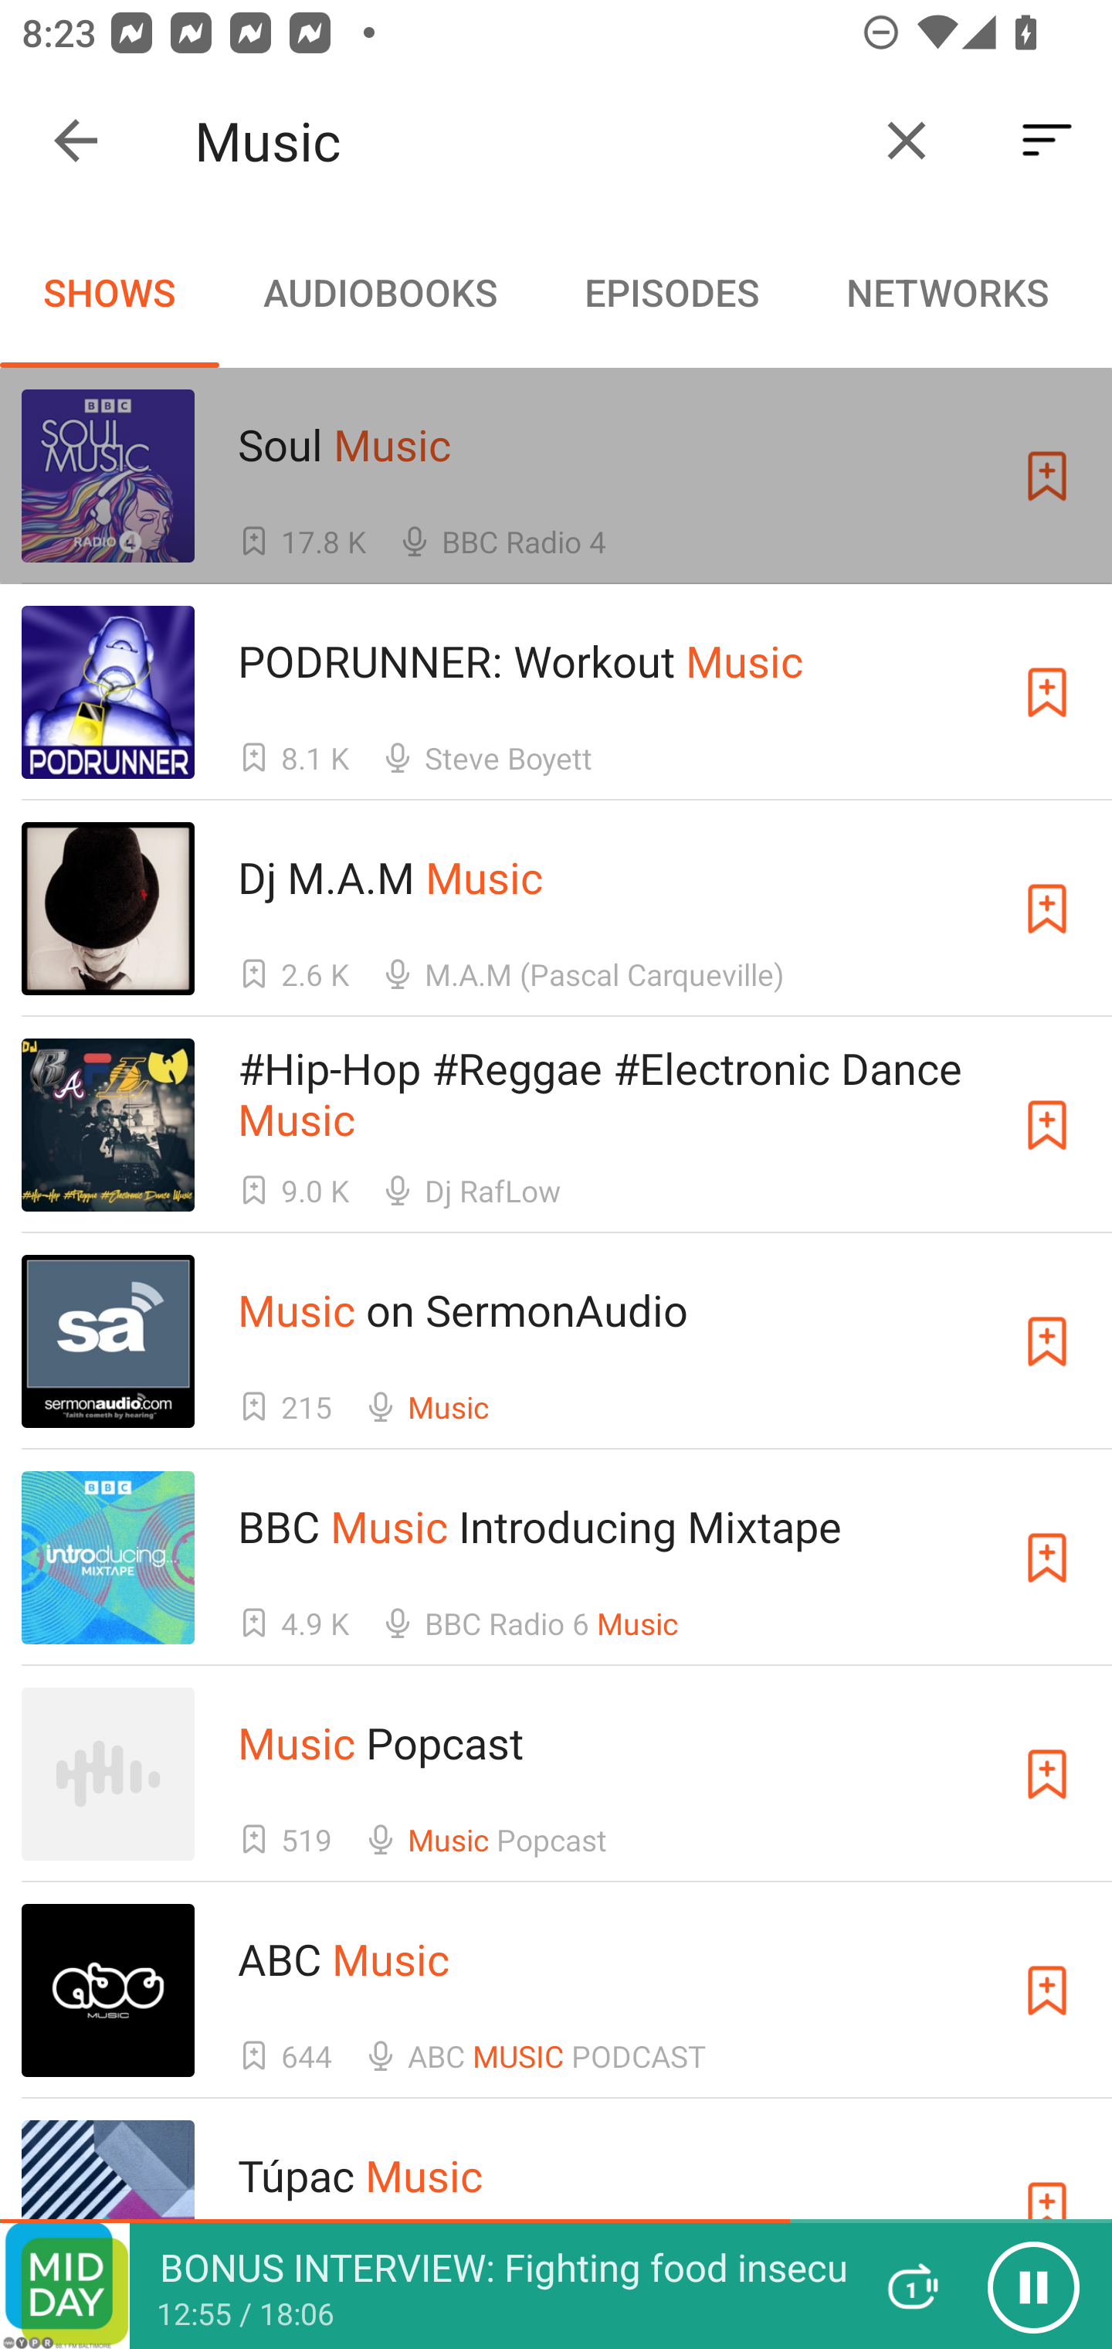 The image size is (1112, 2349). What do you see at coordinates (947, 292) in the screenshot?
I see `NETWORKS` at bounding box center [947, 292].